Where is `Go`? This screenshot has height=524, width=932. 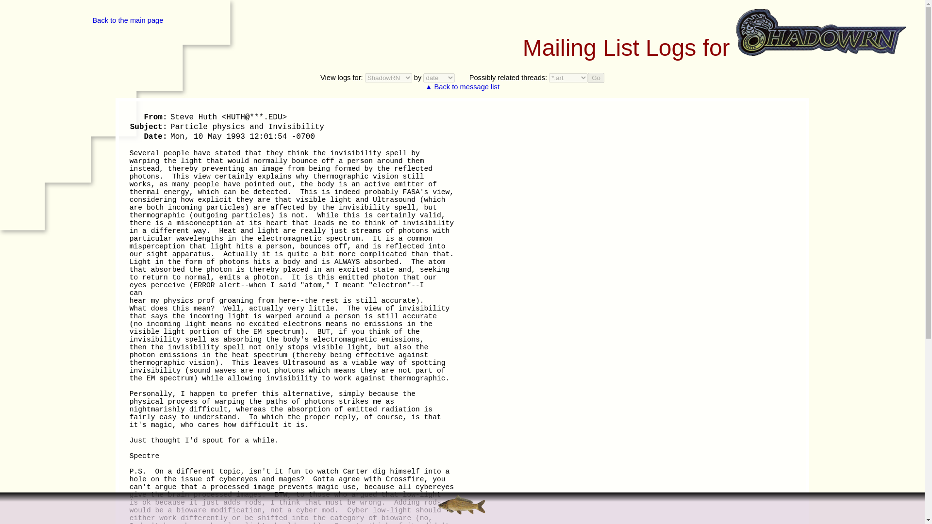 Go is located at coordinates (596, 78).